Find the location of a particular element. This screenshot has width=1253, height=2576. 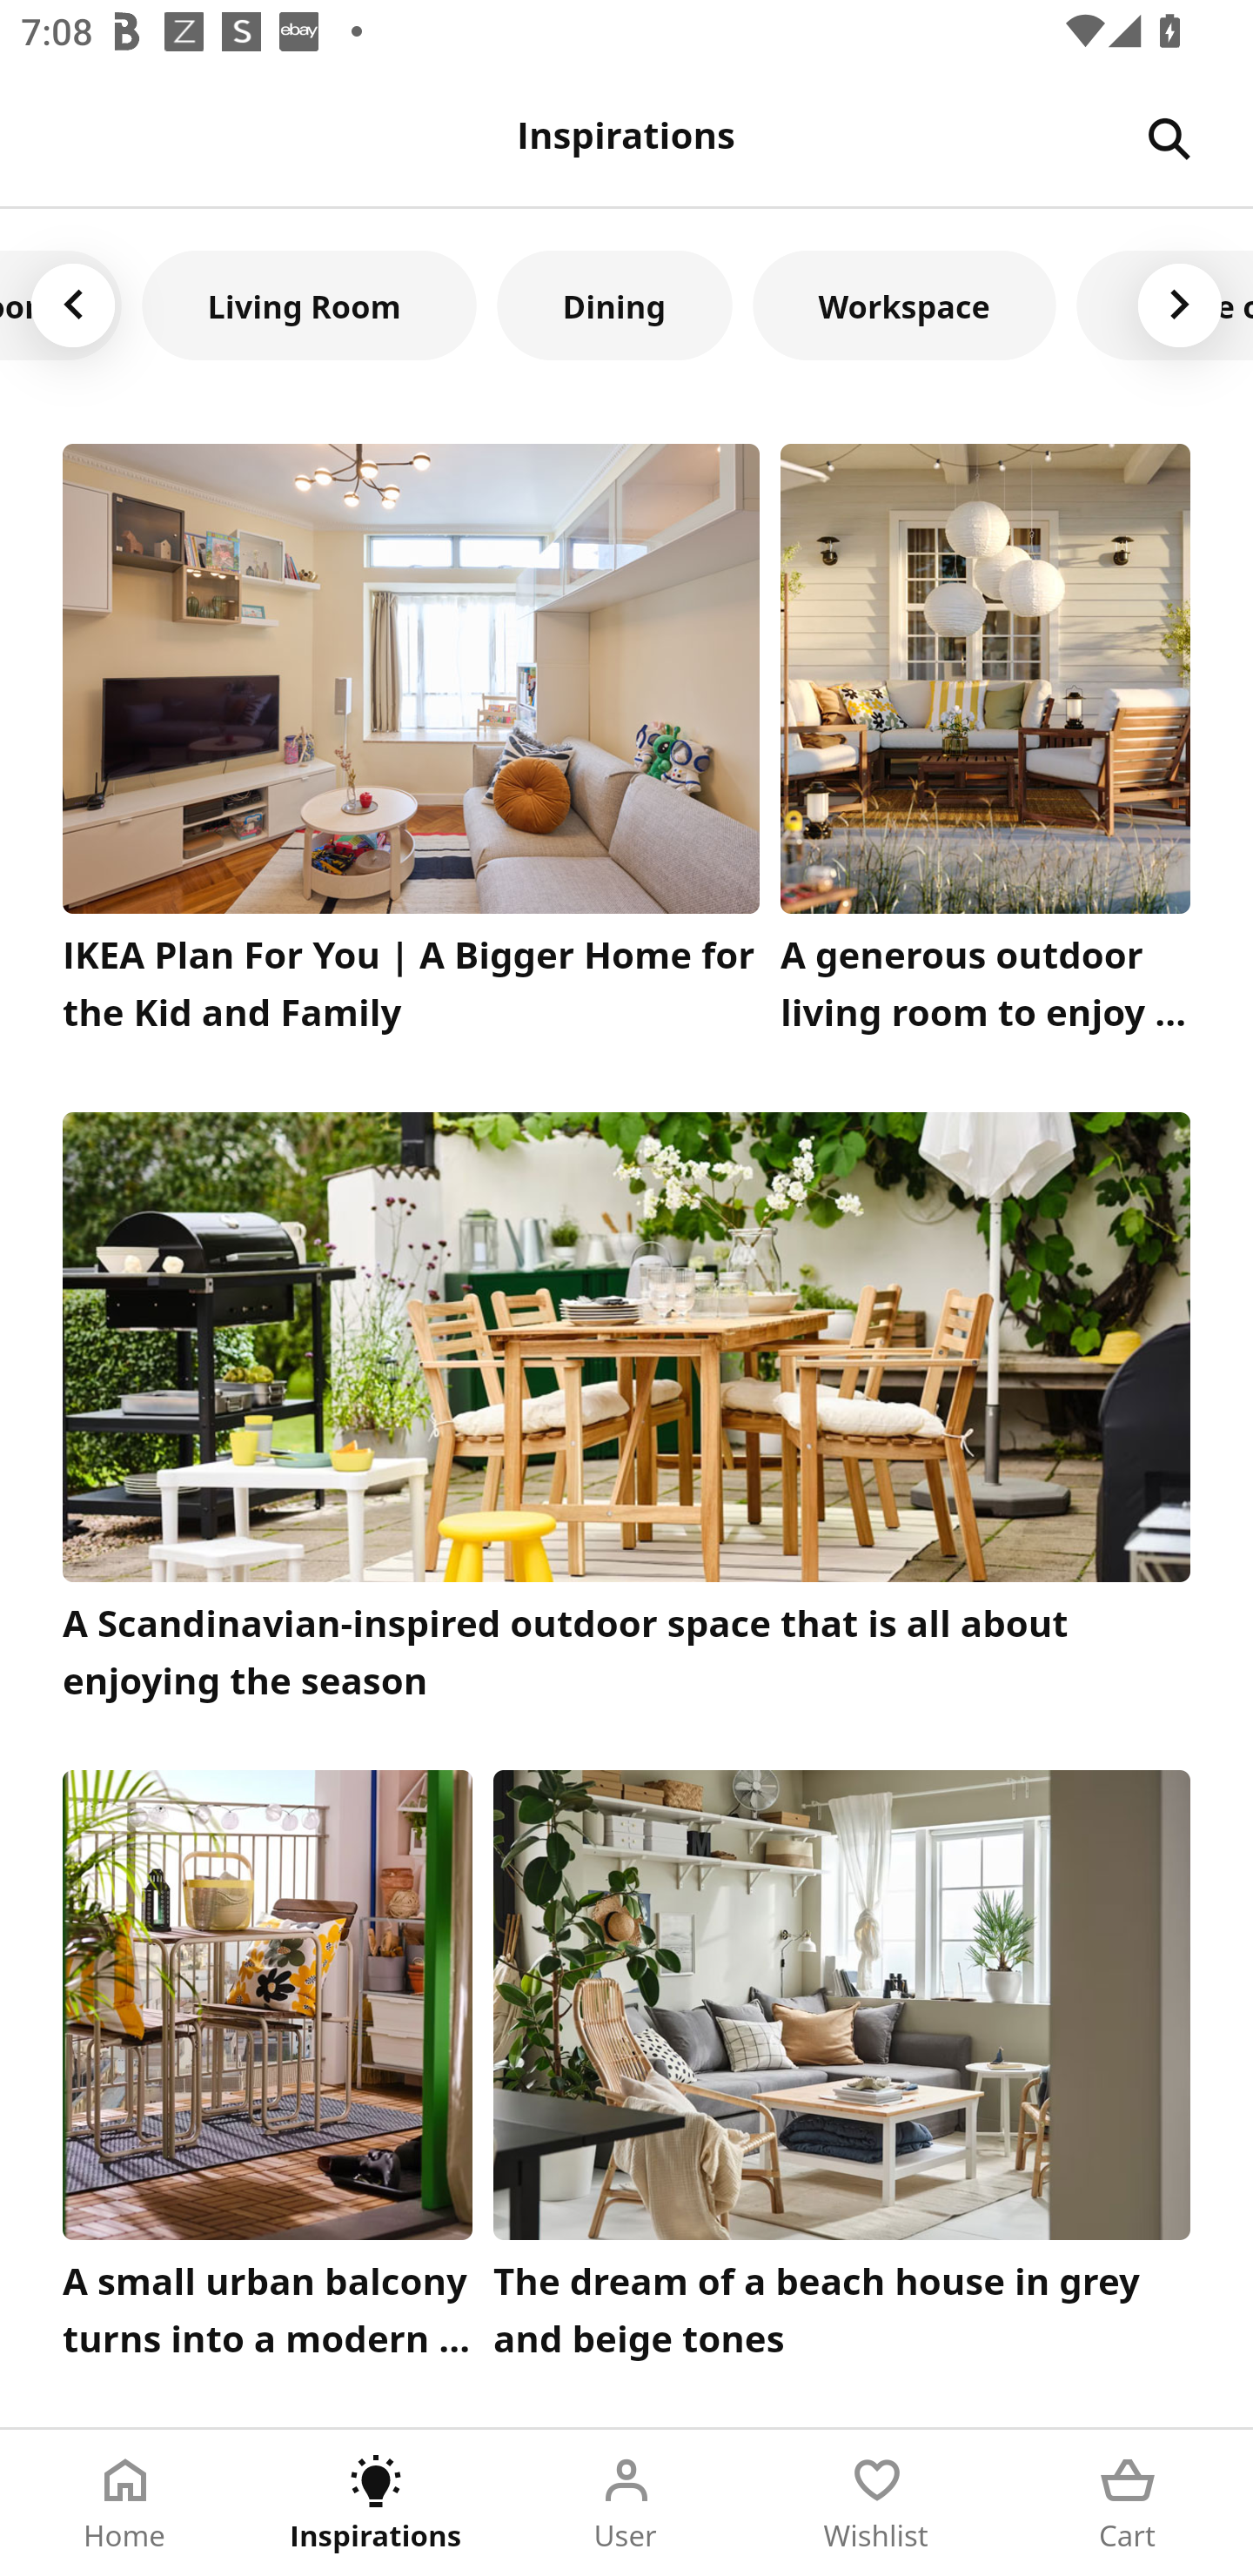

Wishlist
Tab 4 of 5 is located at coordinates (877, 2503).